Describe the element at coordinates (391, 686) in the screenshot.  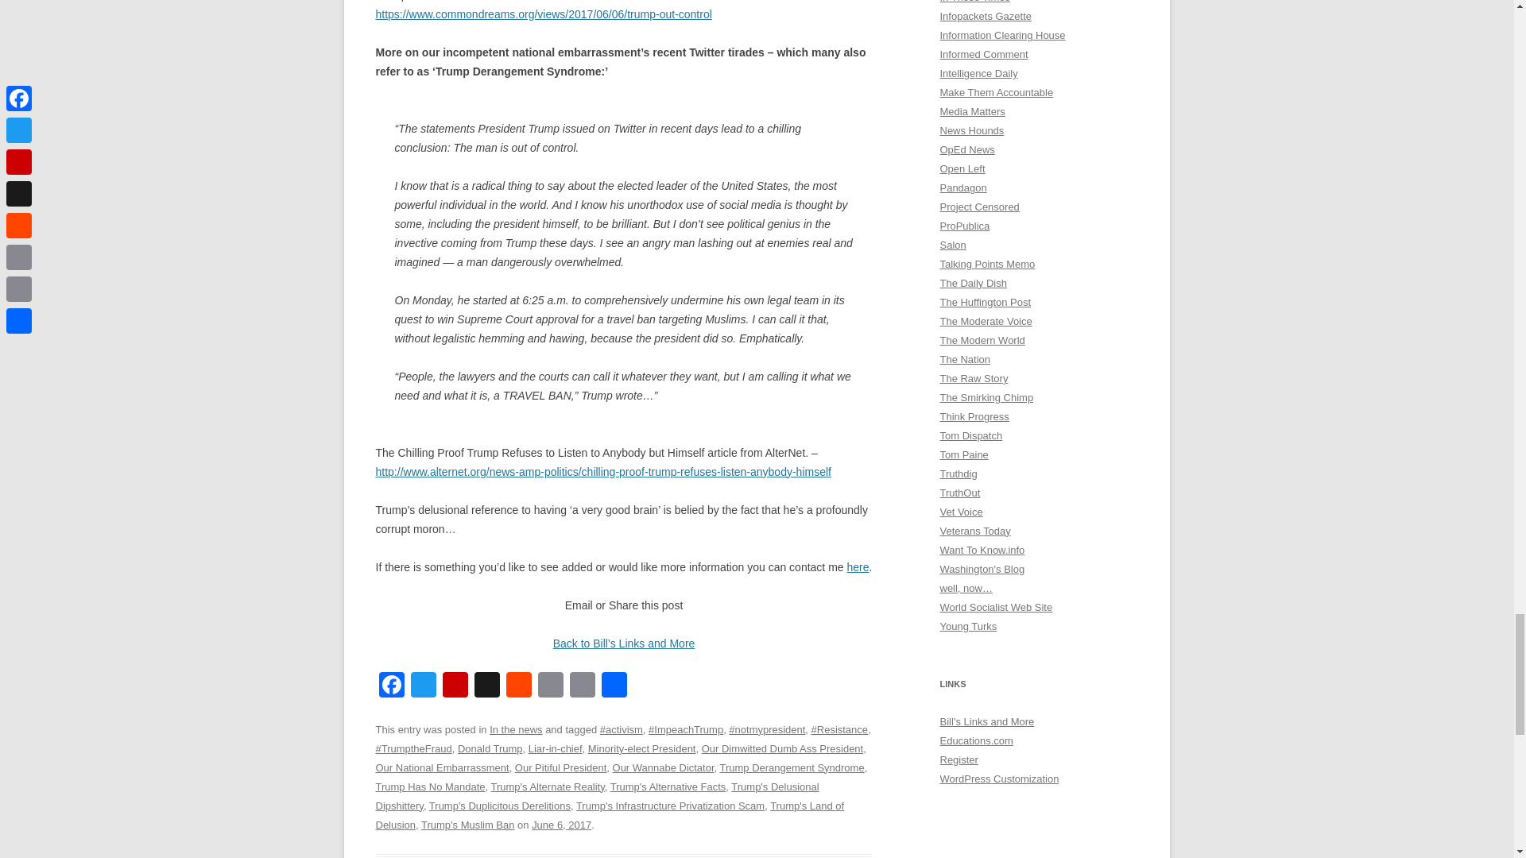
I see `Facebook` at that location.